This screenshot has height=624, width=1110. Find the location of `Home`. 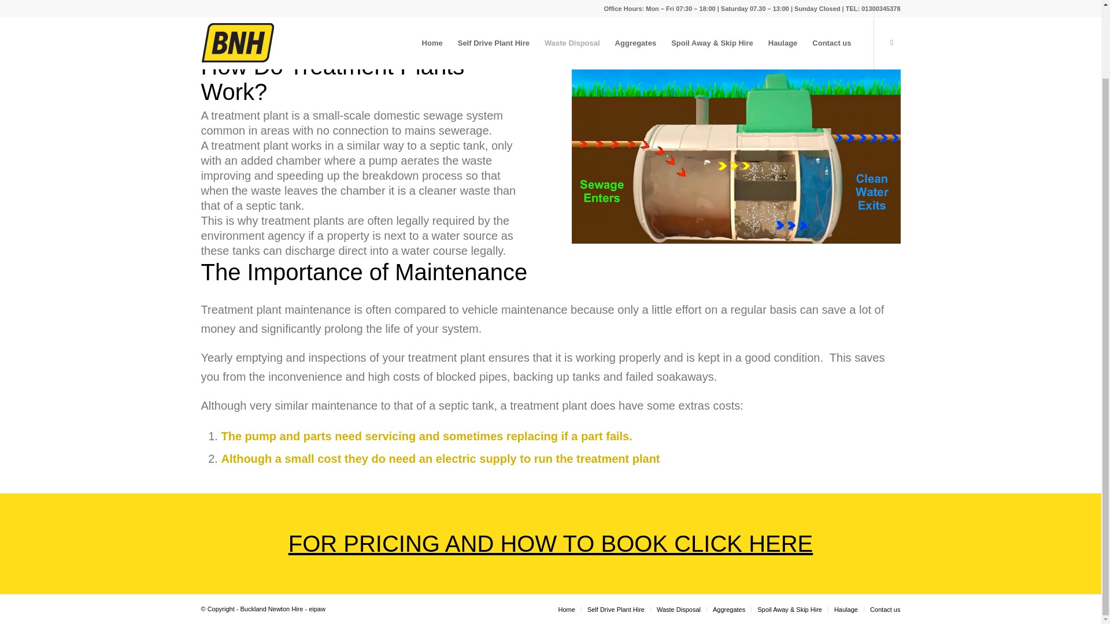

Home is located at coordinates (567, 609).